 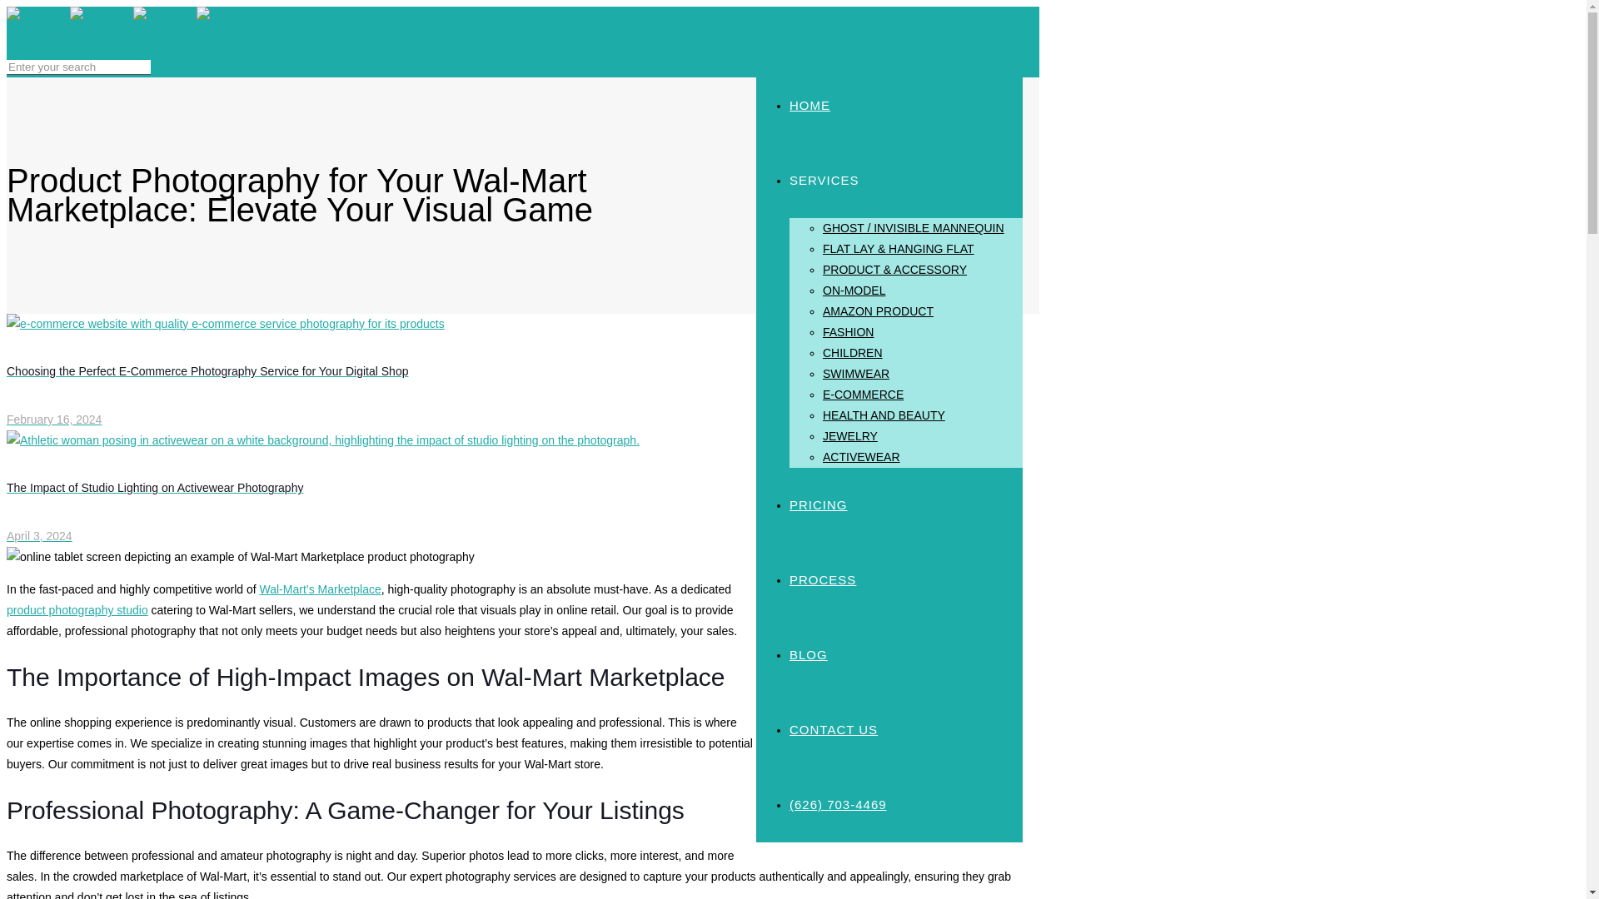 I want to click on SERVICES, so click(x=824, y=180).